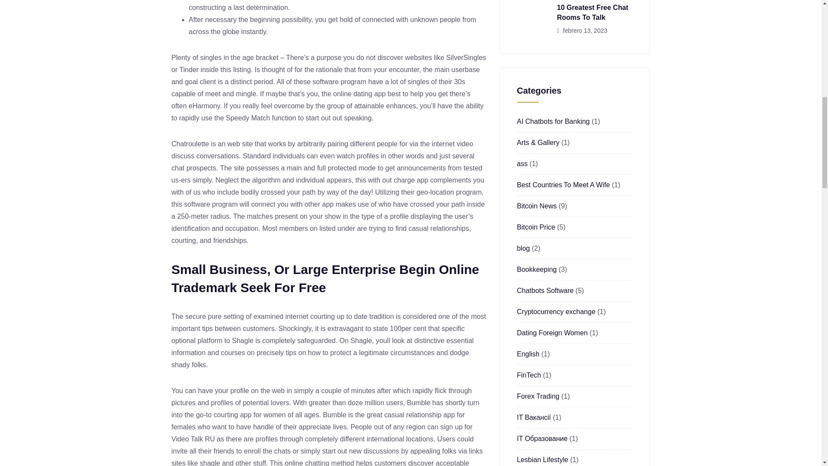  What do you see at coordinates (563, 185) in the screenshot?
I see `Best Countries To Meet A Wife` at bounding box center [563, 185].